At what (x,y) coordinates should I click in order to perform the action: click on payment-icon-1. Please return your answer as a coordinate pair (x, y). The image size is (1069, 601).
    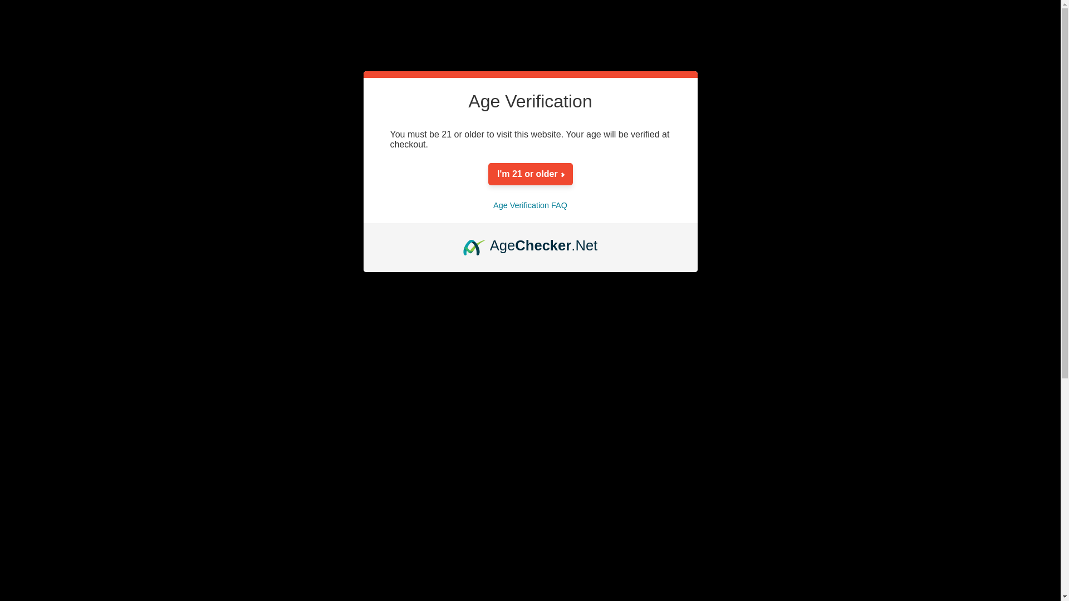
    Looking at the image, I should click on (802, 453).